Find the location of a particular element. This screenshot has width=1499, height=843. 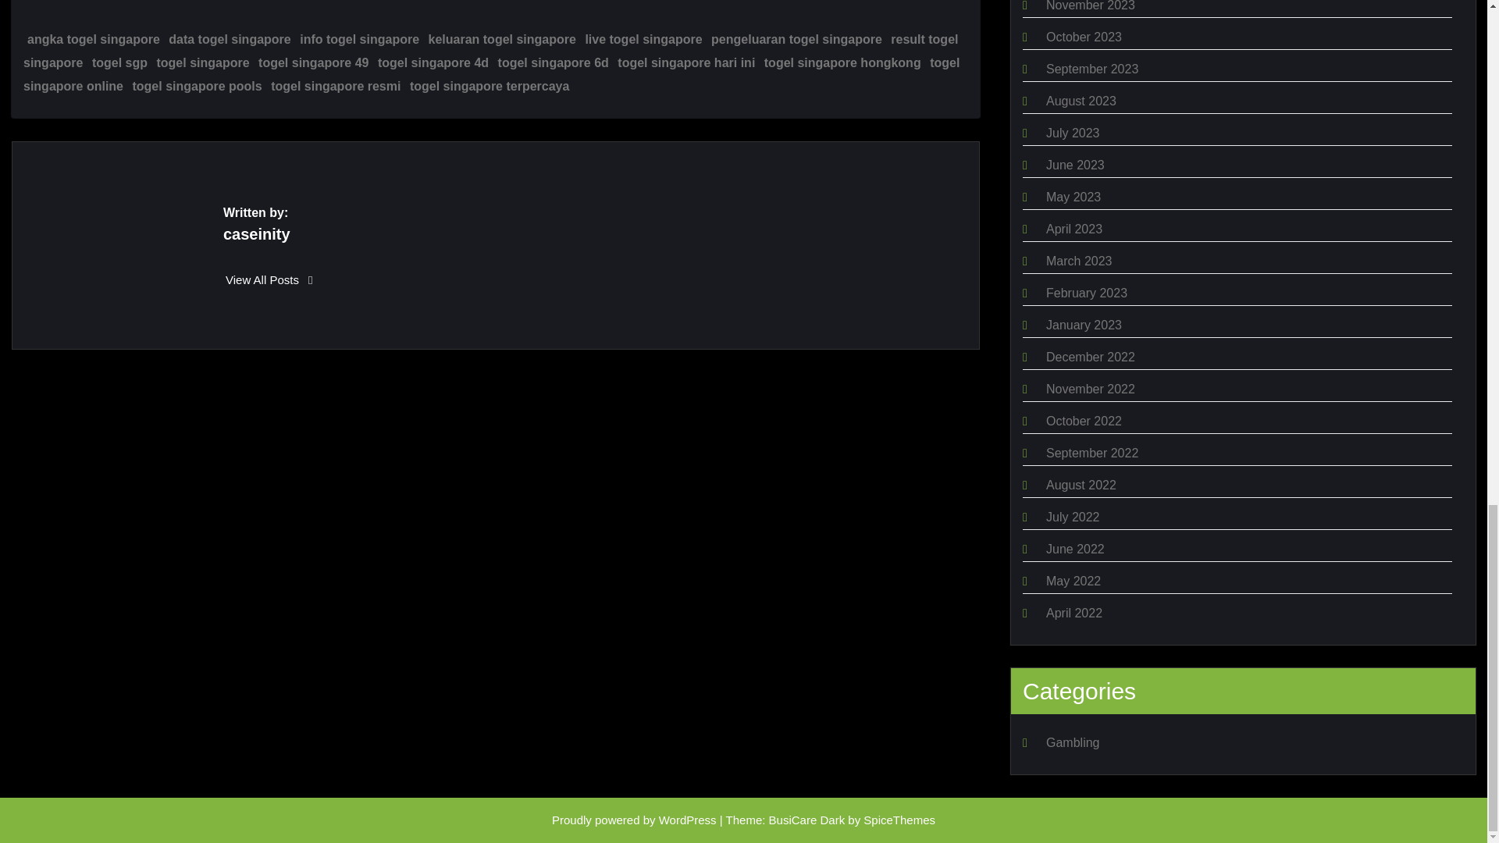

togel singapore hari ini is located at coordinates (686, 62).